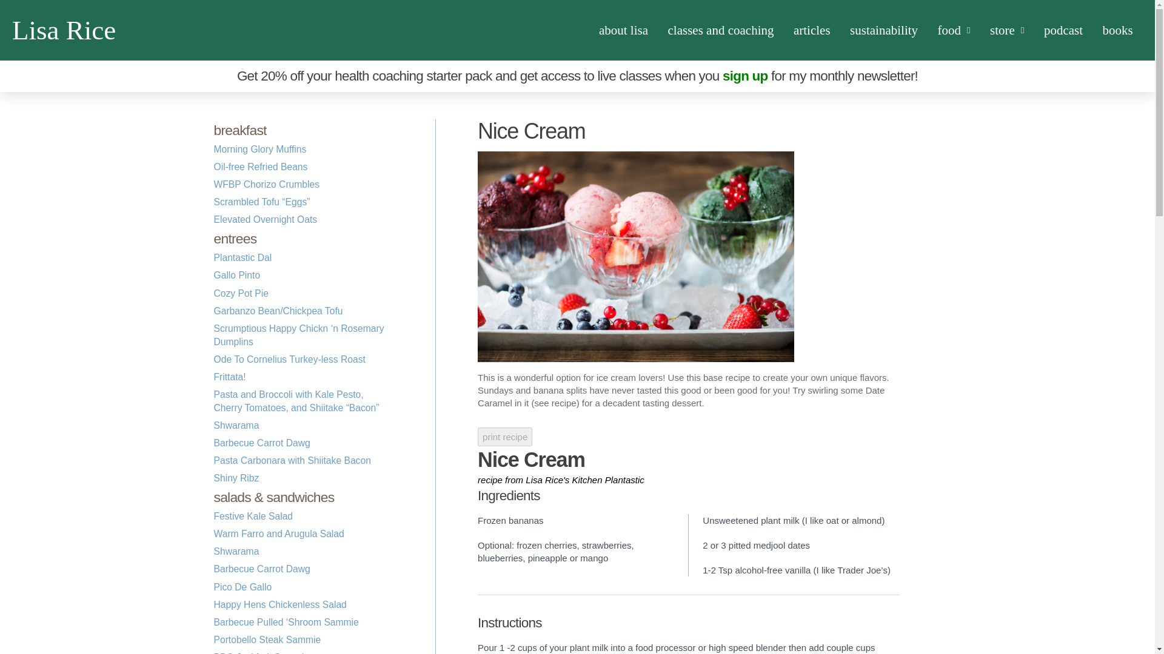 The width and height of the screenshot is (1164, 654). I want to click on Frittata!, so click(229, 377).